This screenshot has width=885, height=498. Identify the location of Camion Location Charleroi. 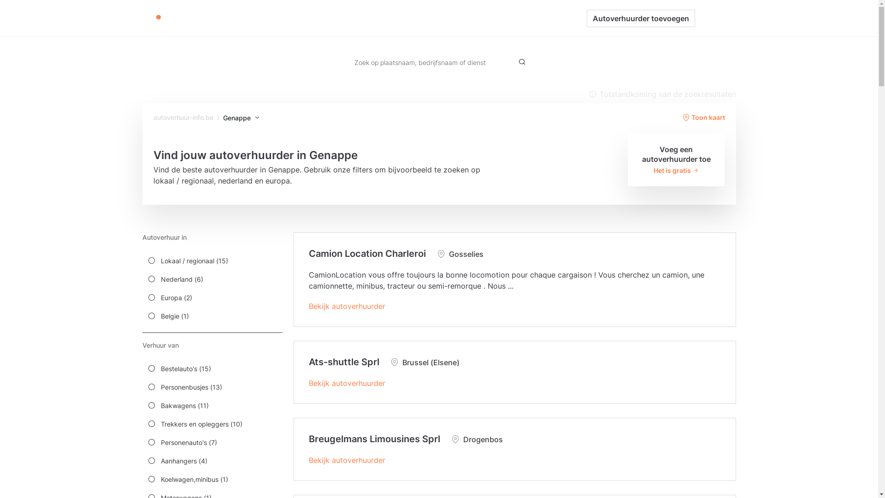
(367, 254).